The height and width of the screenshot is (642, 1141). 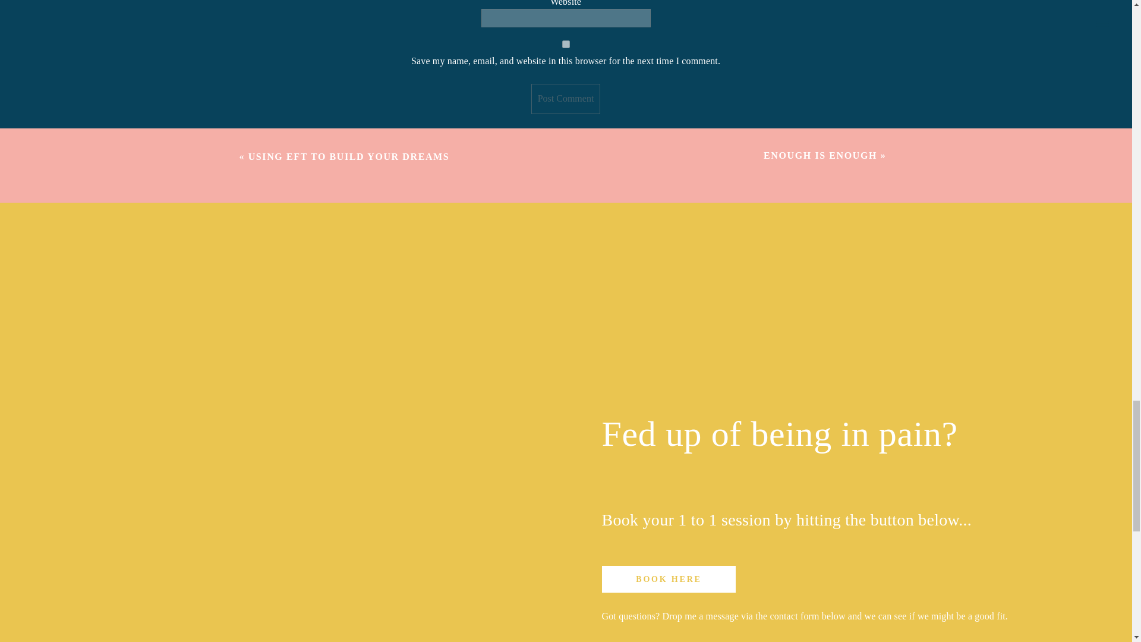 What do you see at coordinates (349, 156) in the screenshot?
I see `USING EFT TO BUILD YOUR DREAMS` at bounding box center [349, 156].